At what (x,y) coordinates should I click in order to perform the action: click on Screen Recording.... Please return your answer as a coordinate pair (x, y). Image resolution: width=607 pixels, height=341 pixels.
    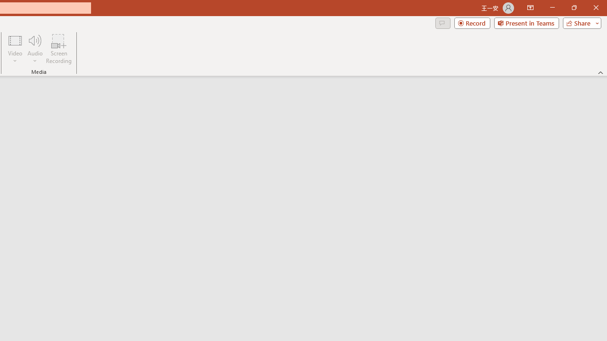
    Looking at the image, I should click on (59, 48).